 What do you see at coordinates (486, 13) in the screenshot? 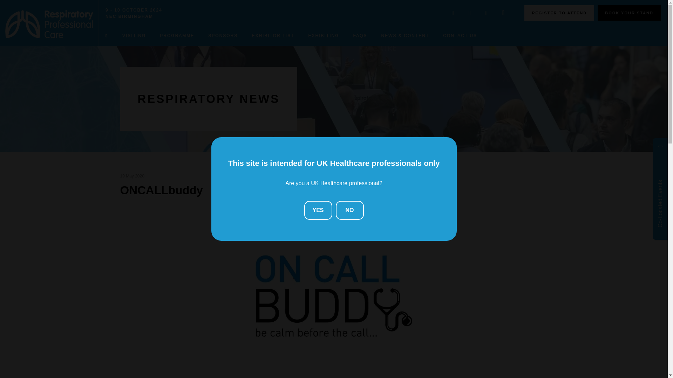
I see `LinkedIn` at bounding box center [486, 13].